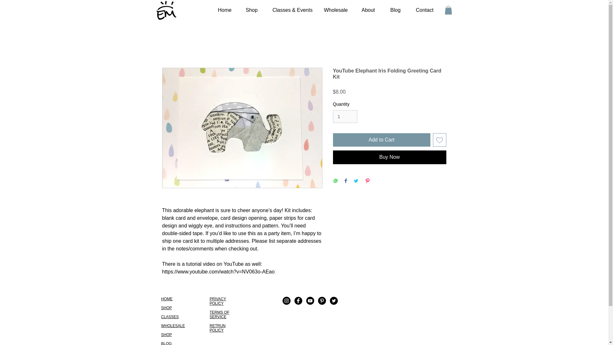  I want to click on TERMS OF SERVICE, so click(219, 314).